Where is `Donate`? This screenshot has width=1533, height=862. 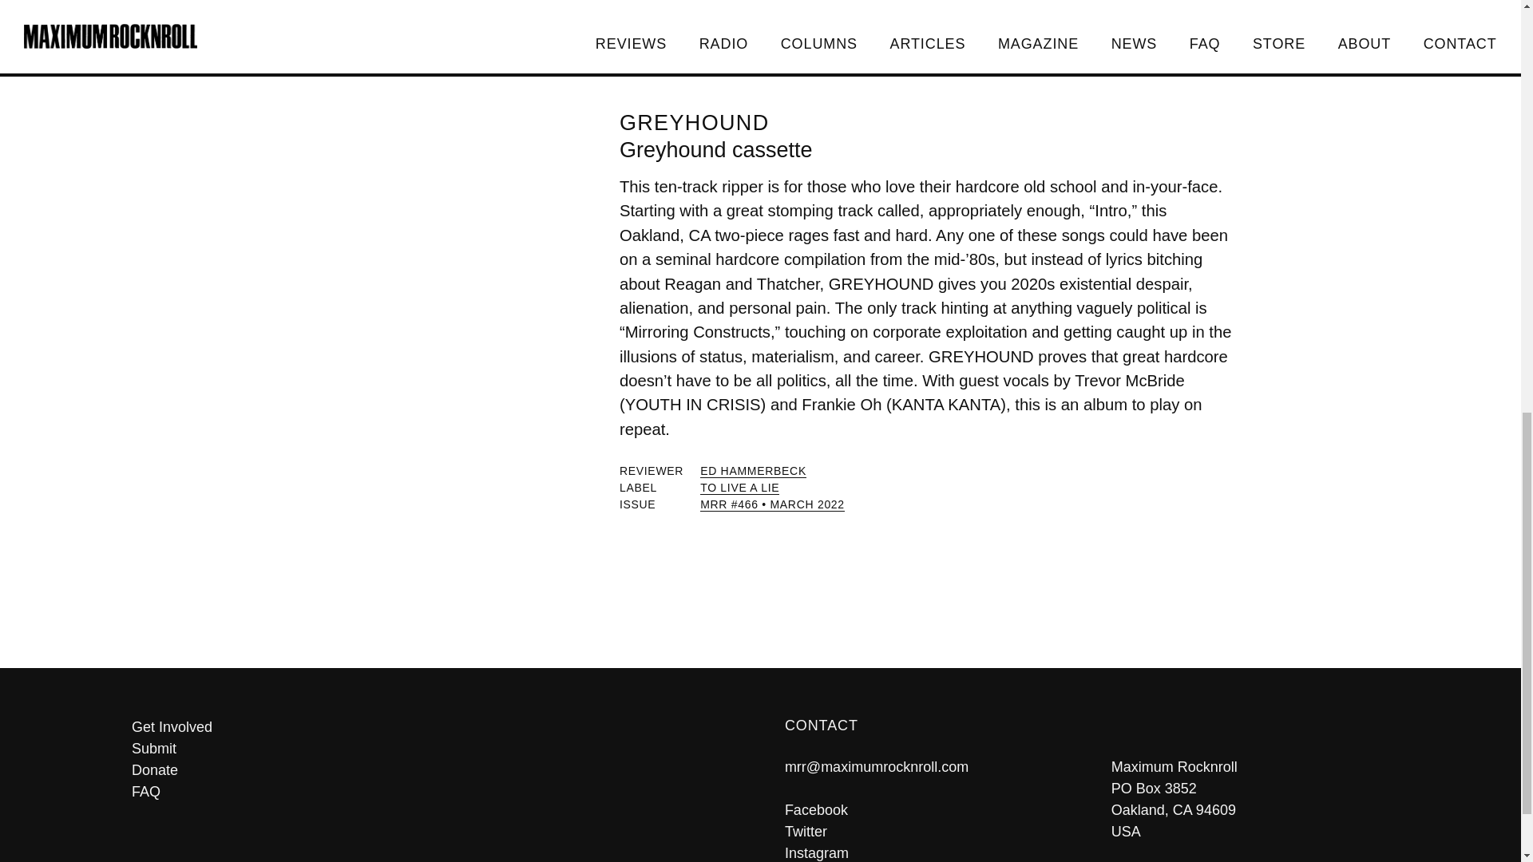 Donate is located at coordinates (434, 769).